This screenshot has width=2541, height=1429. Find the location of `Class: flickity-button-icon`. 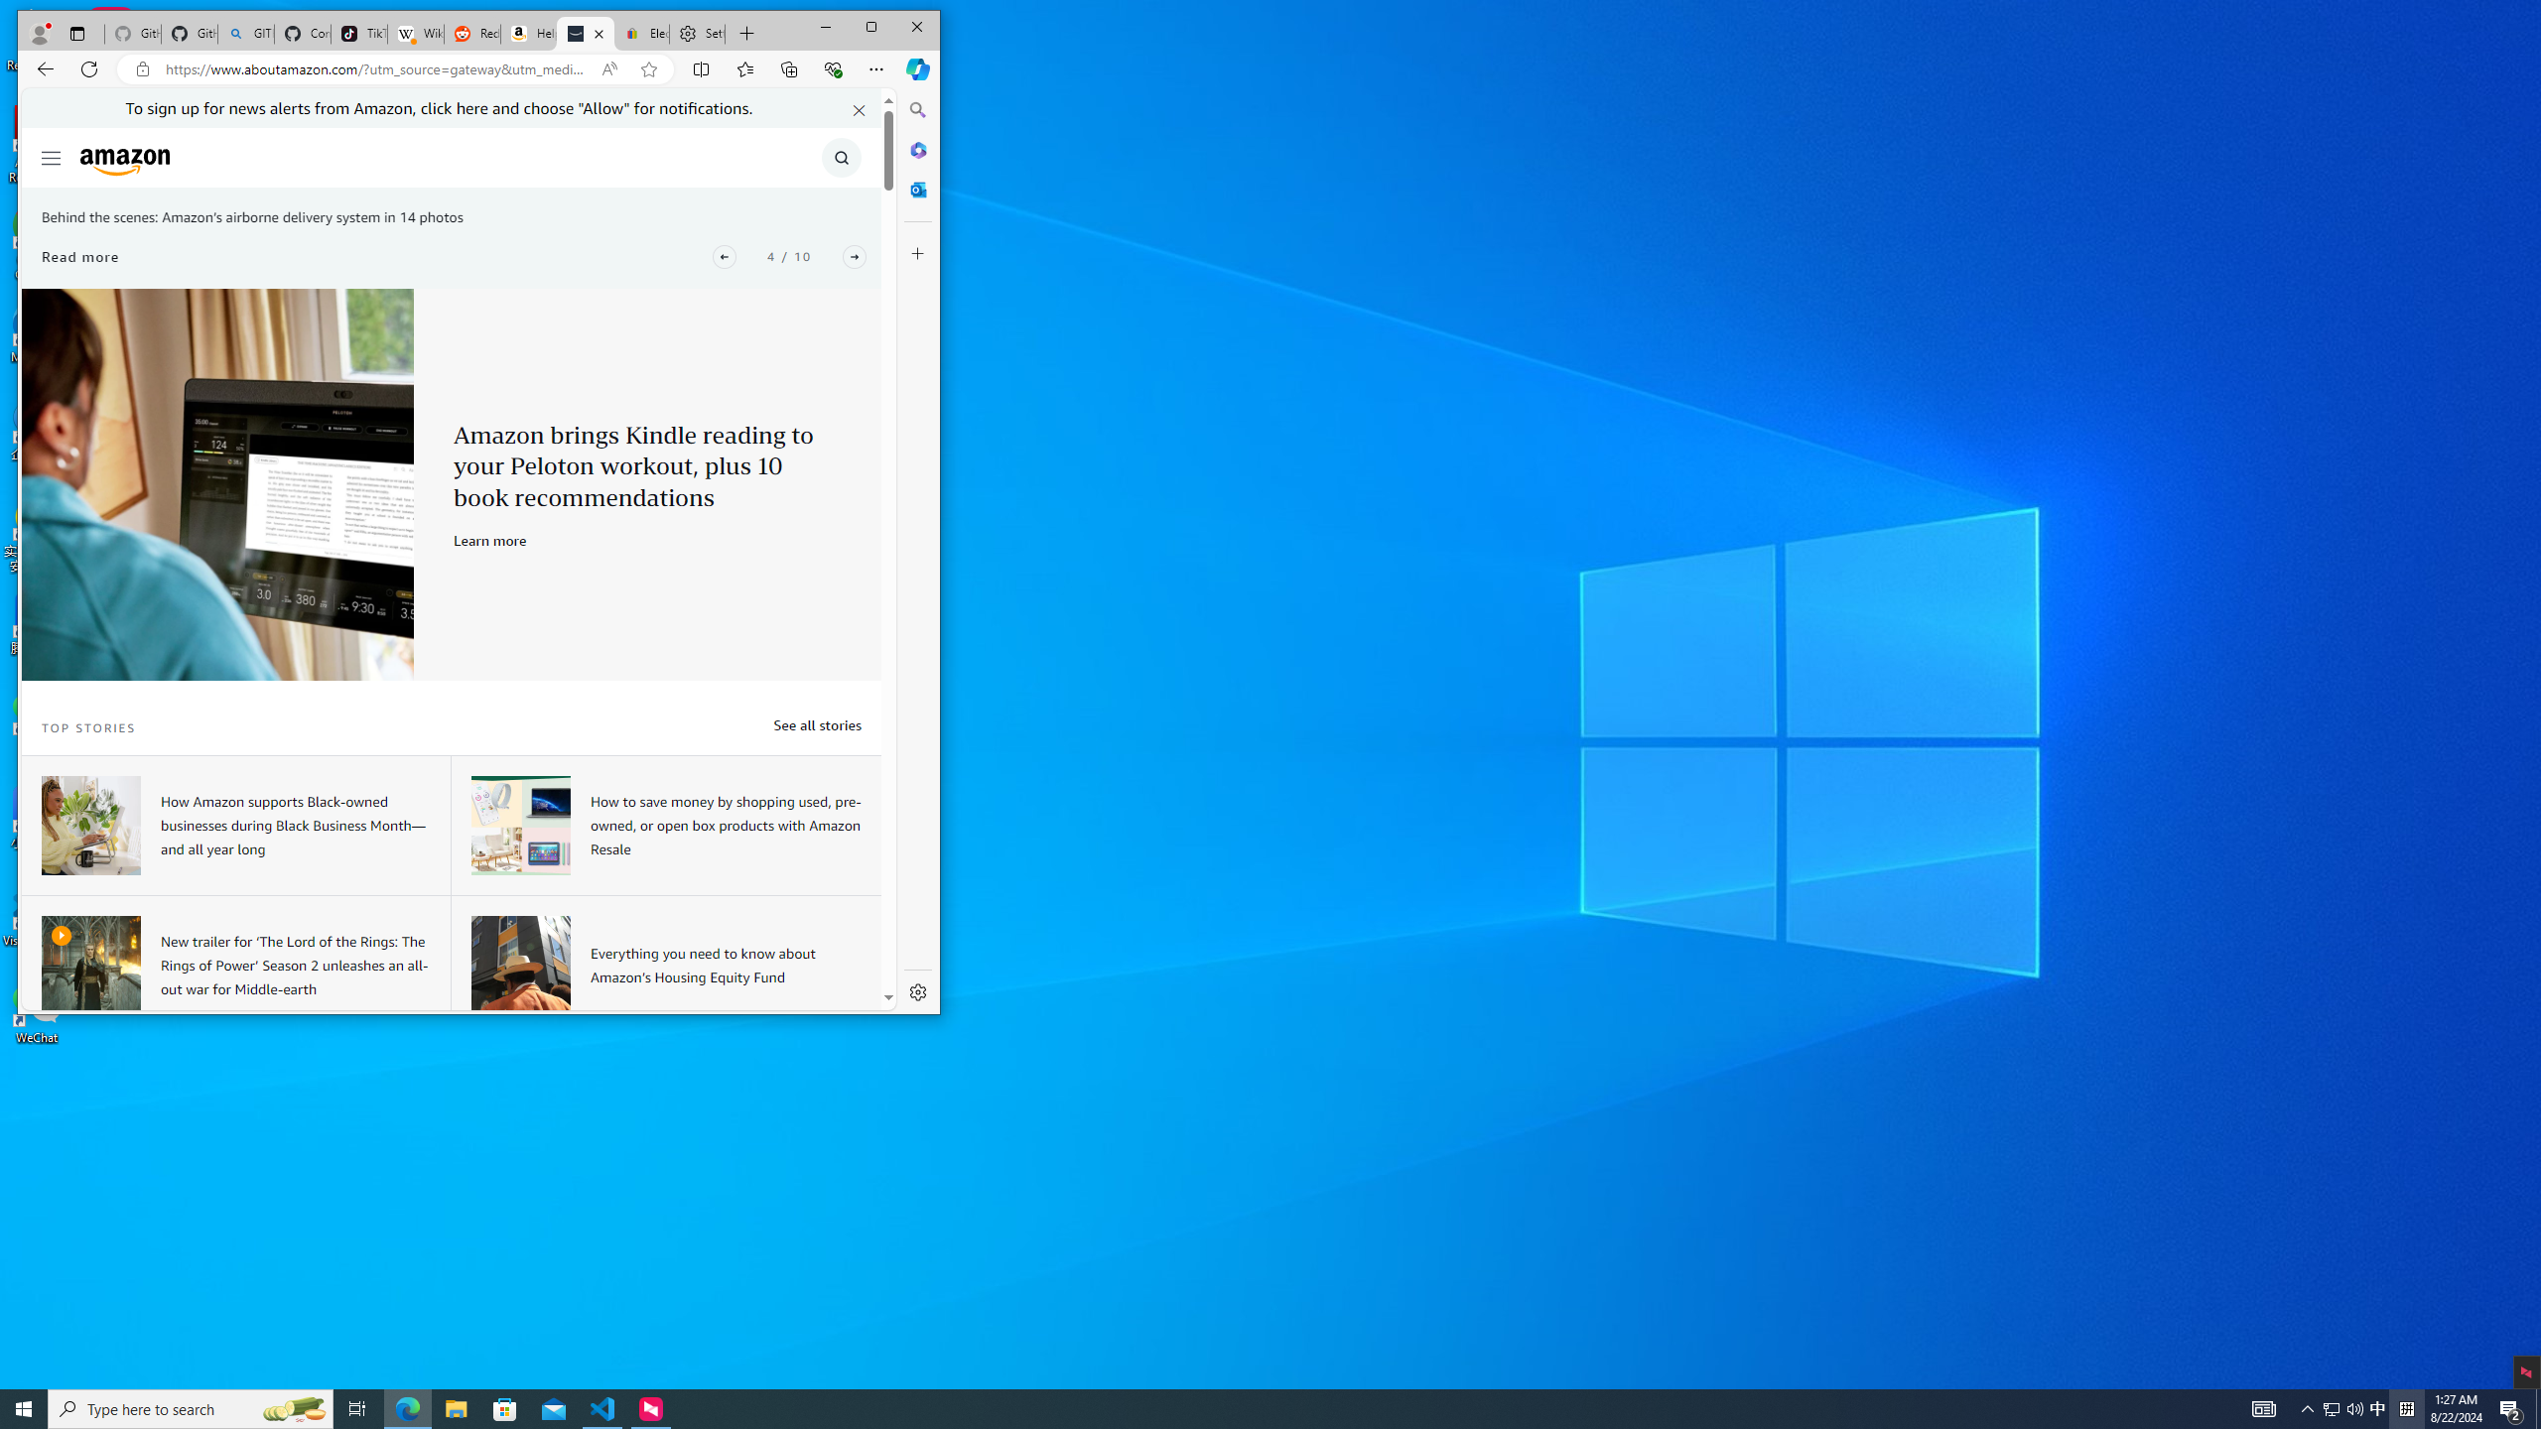

Class: flickity-button-icon is located at coordinates (603, 1409).